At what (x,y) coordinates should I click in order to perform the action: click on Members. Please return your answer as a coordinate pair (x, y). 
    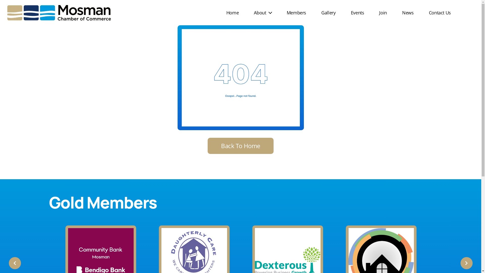
    Looking at the image, I should click on (297, 13).